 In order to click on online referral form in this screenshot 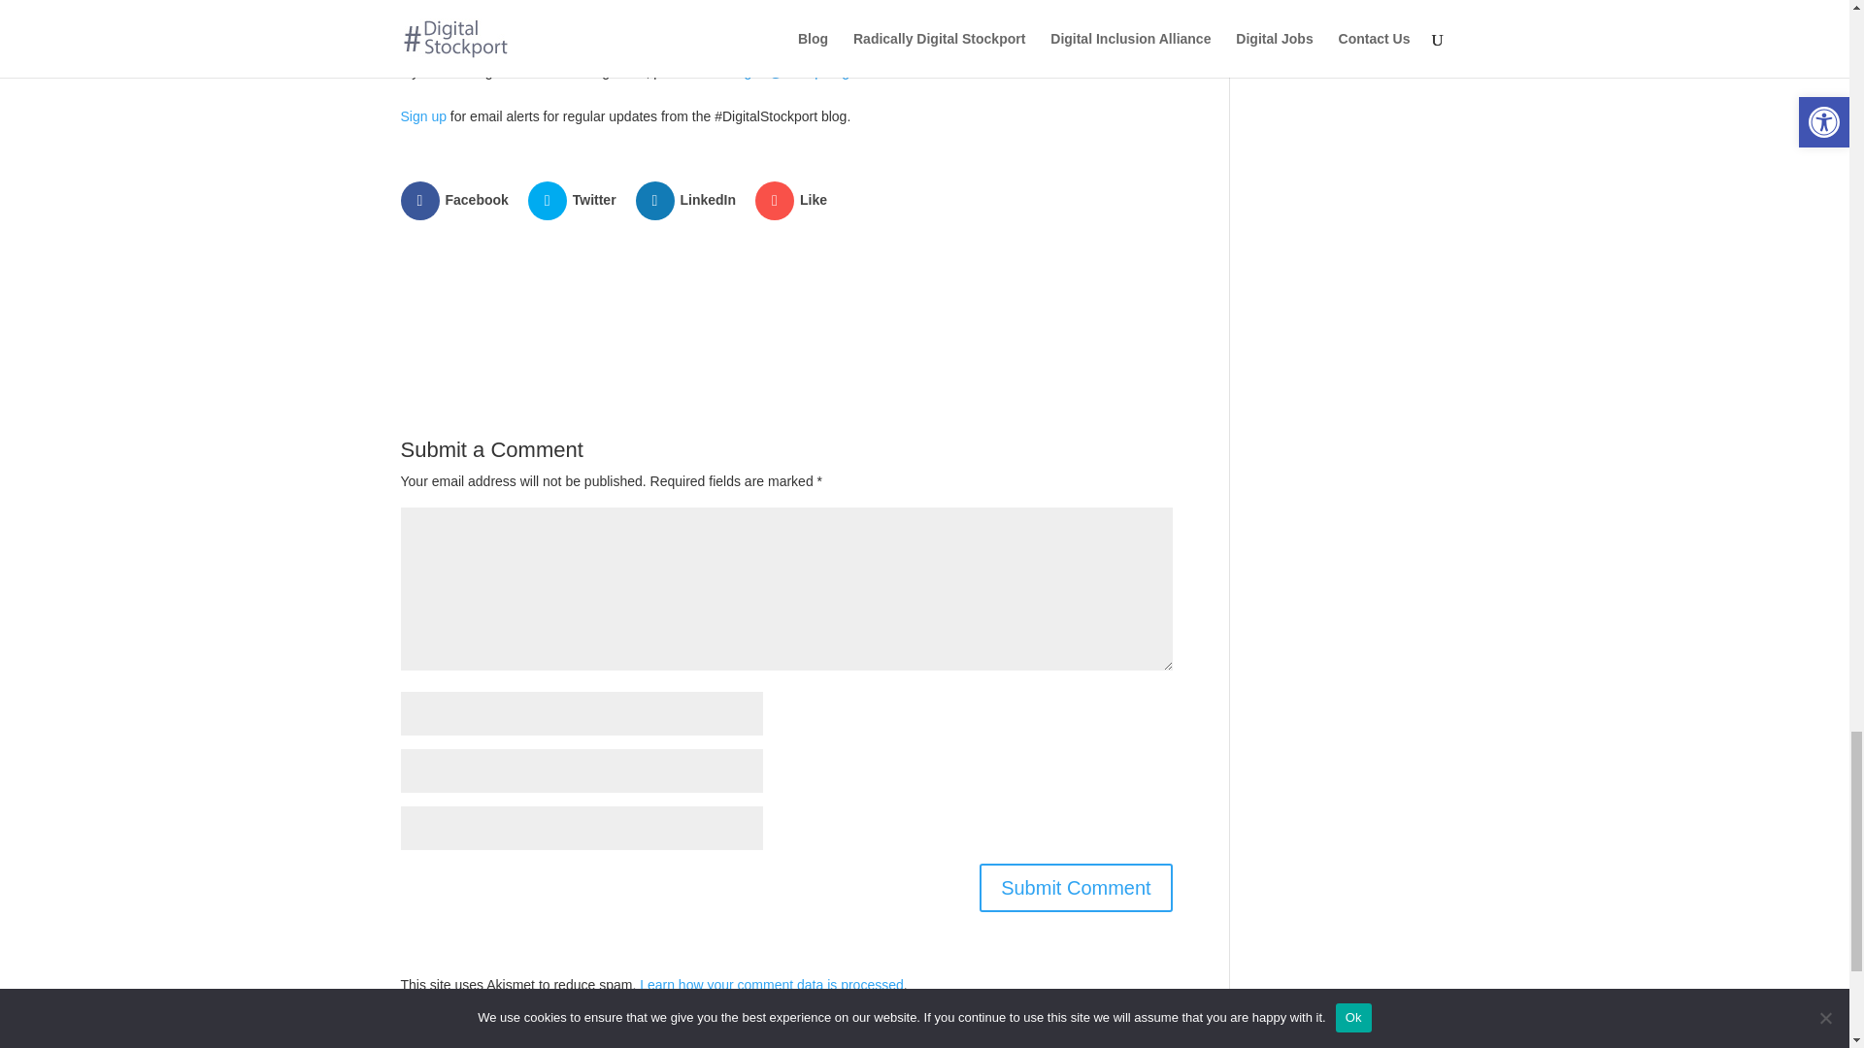, I will do `click(1008, 36)`.